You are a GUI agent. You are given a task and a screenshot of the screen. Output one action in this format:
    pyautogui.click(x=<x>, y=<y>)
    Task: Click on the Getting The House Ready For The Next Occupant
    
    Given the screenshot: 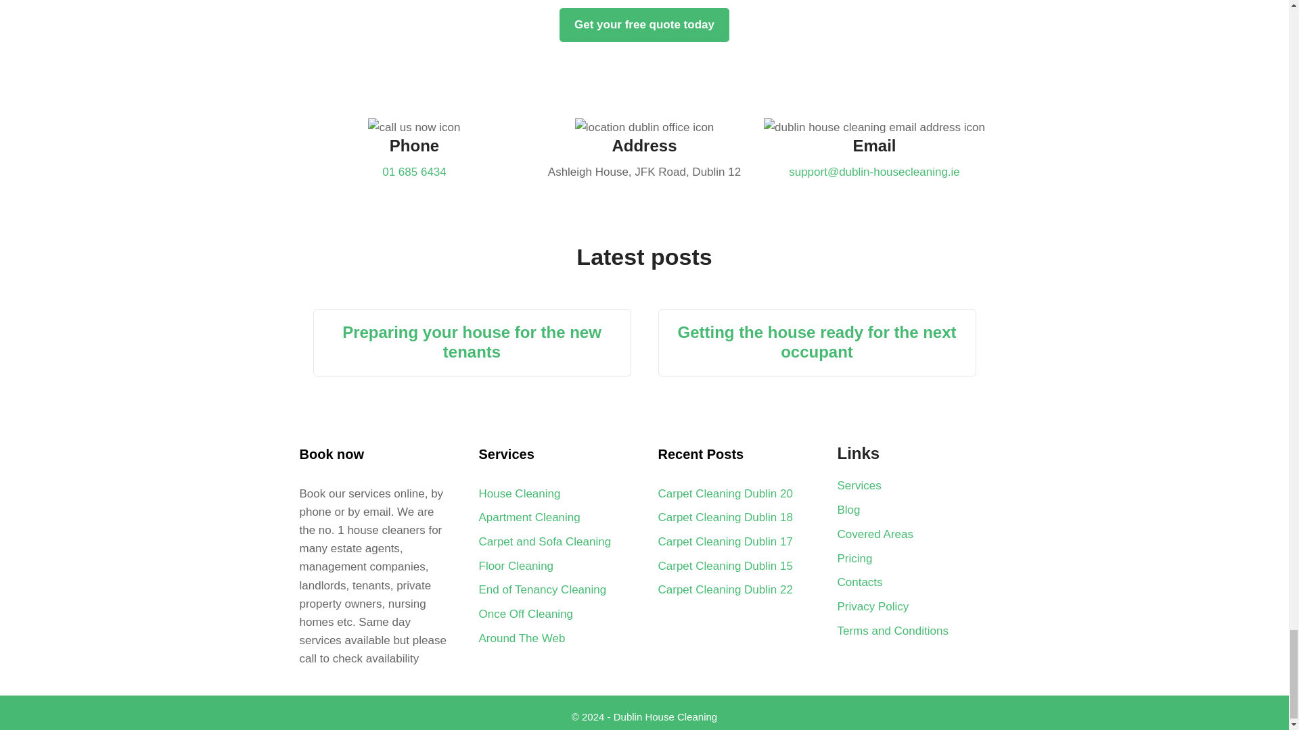 What is the action you would take?
    pyautogui.click(x=816, y=342)
    